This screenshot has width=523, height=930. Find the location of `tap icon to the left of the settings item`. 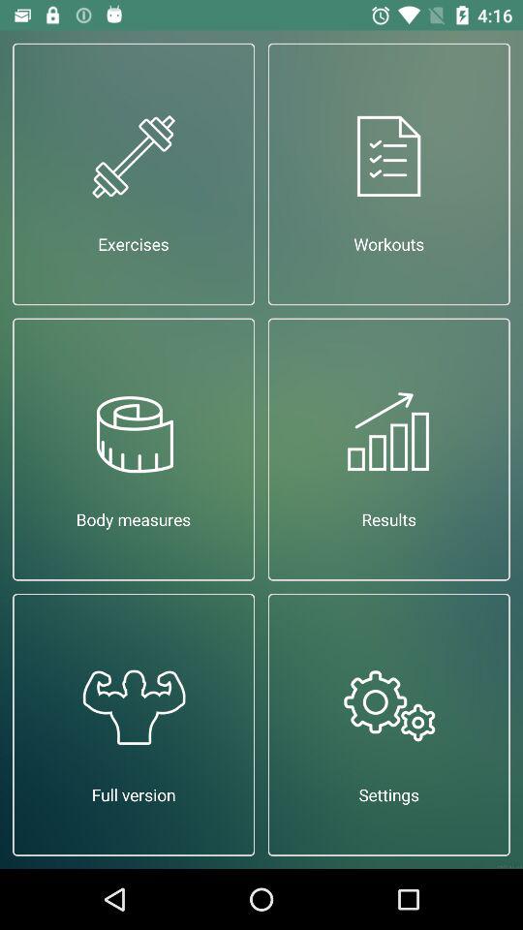

tap icon to the left of the settings item is located at coordinates (134, 725).